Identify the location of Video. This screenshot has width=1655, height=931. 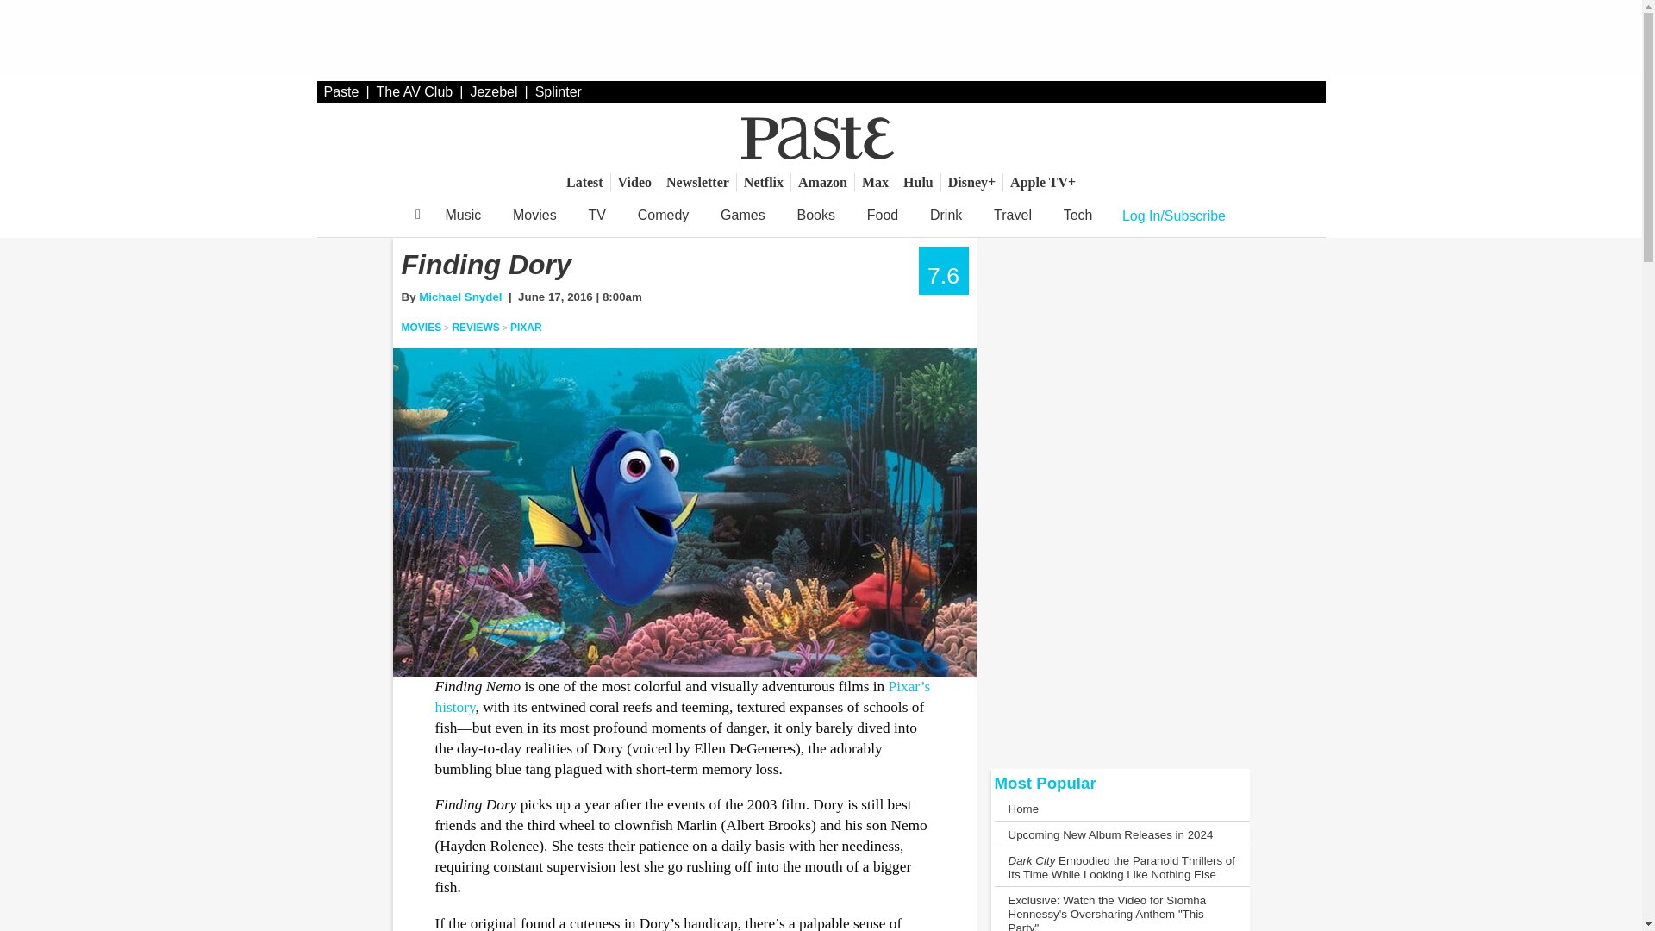
(634, 182).